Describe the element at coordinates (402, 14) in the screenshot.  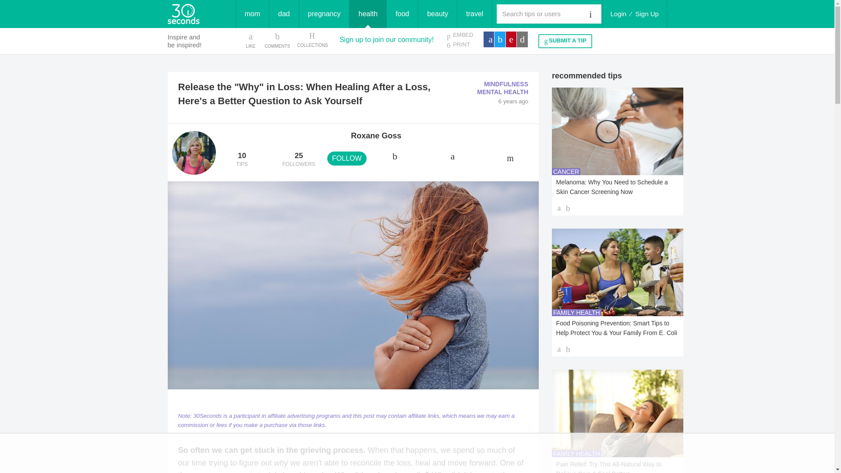
I see `food` at that location.